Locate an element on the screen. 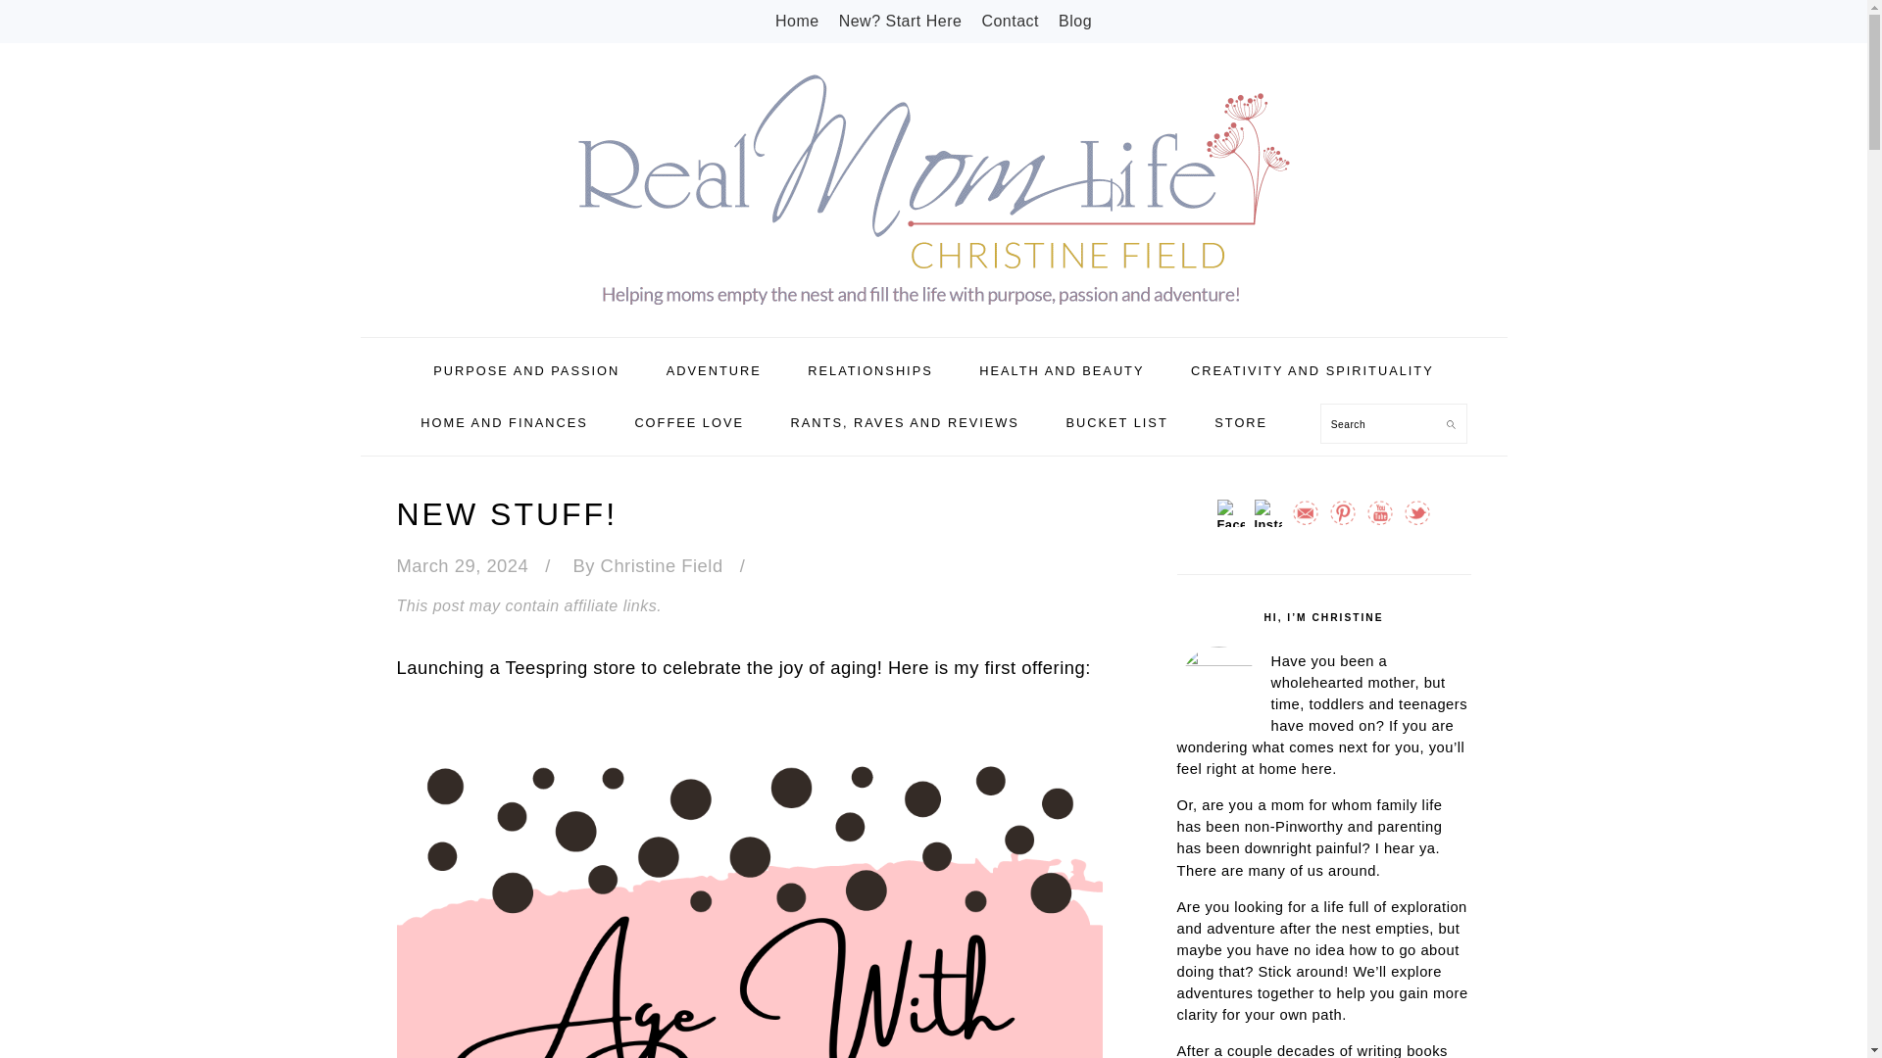 The image size is (1882, 1058). Home is located at coordinates (797, 21).